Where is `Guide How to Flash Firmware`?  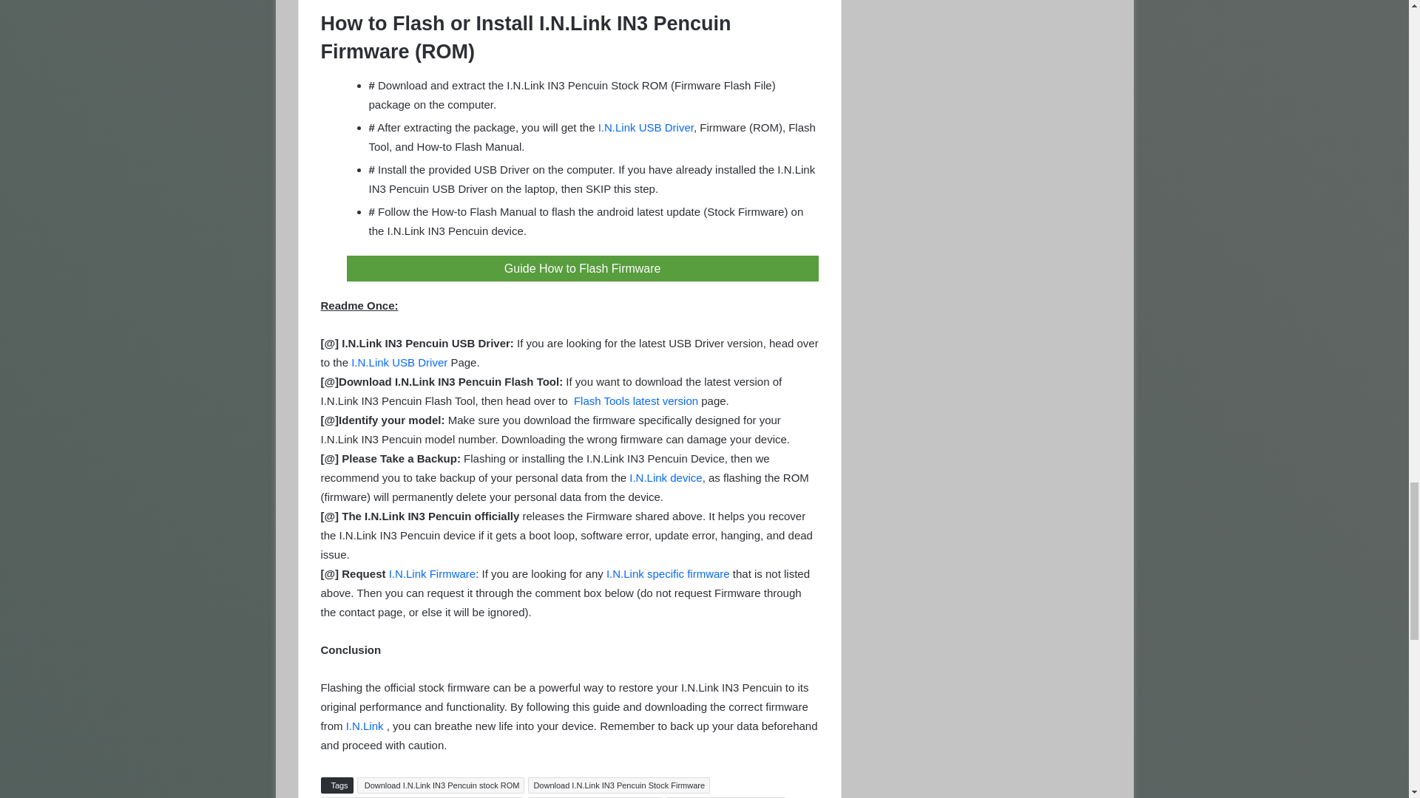
Guide How to Flash Firmware is located at coordinates (581, 268).